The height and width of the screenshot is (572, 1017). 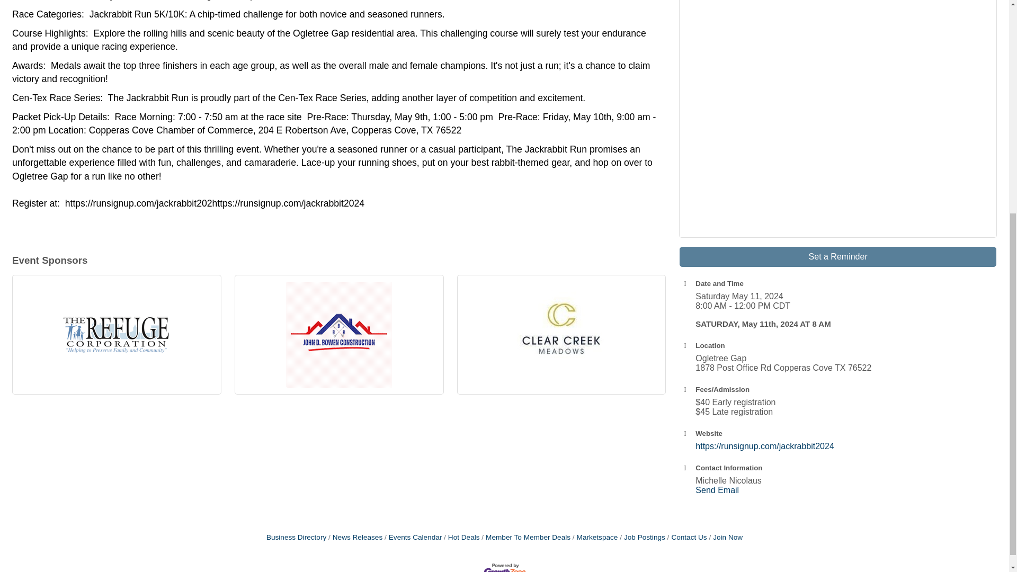 I want to click on Business Directory, so click(x=297, y=537).